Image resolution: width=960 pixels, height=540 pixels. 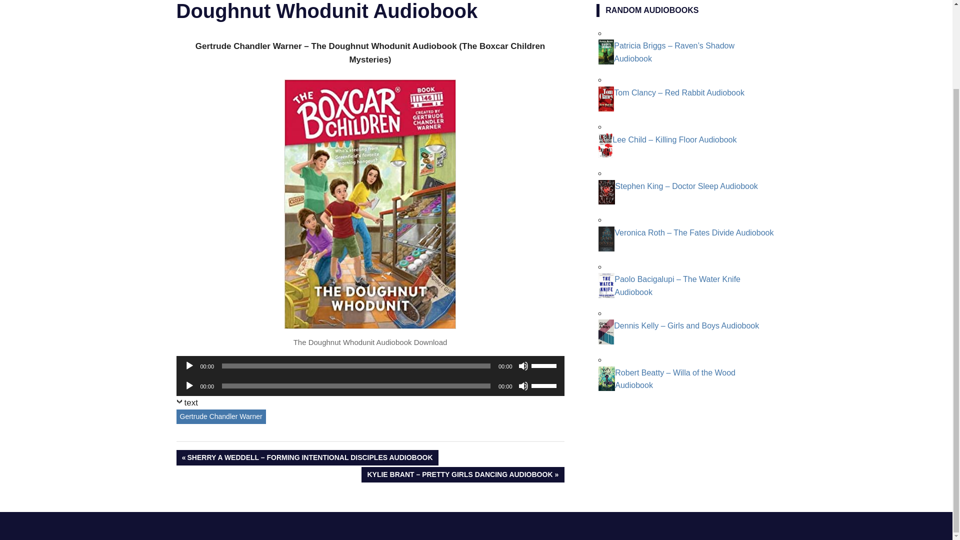 What do you see at coordinates (189, 386) in the screenshot?
I see `Play` at bounding box center [189, 386].